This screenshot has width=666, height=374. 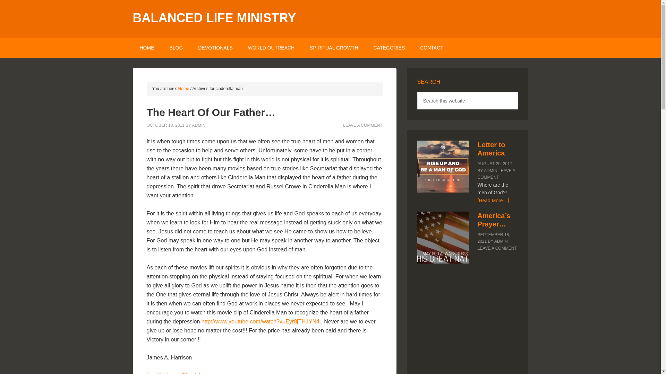 What do you see at coordinates (432, 48) in the screenshot?
I see `CONTACT` at bounding box center [432, 48].